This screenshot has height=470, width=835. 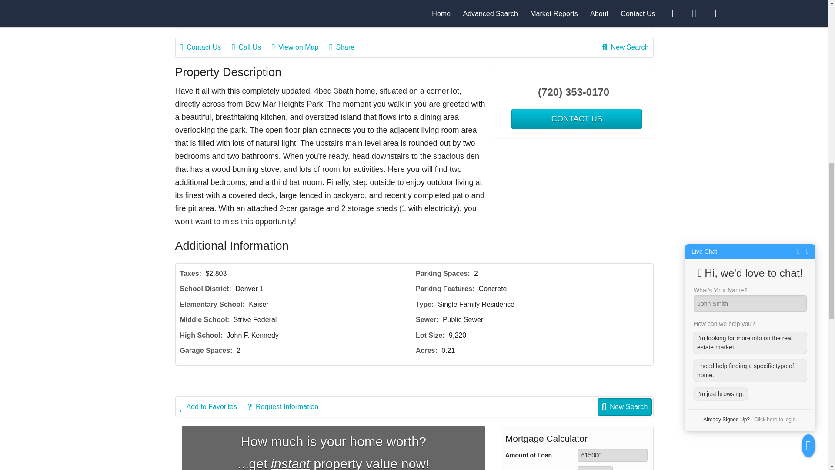 What do you see at coordinates (299, 47) in the screenshot?
I see `View on Map` at bounding box center [299, 47].